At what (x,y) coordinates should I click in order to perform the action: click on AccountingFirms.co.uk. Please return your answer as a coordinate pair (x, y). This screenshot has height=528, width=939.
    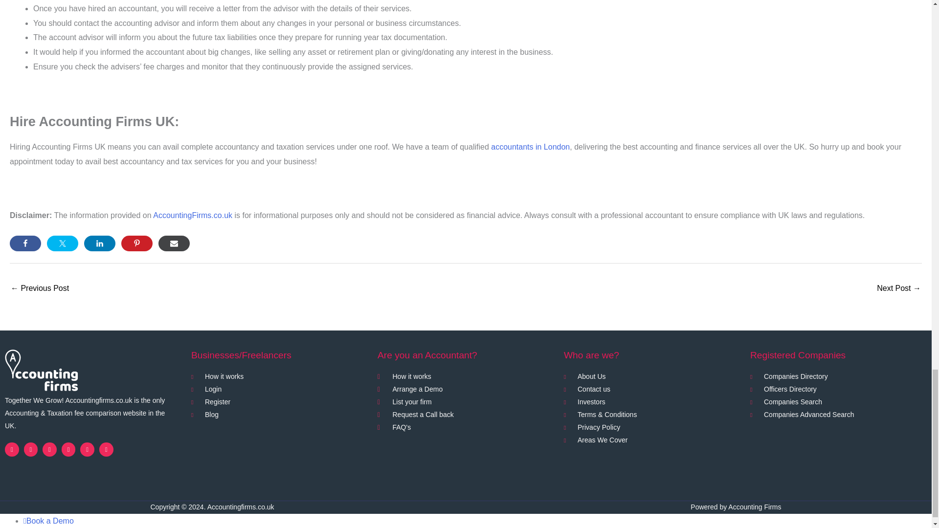
    Looking at the image, I should click on (192, 215).